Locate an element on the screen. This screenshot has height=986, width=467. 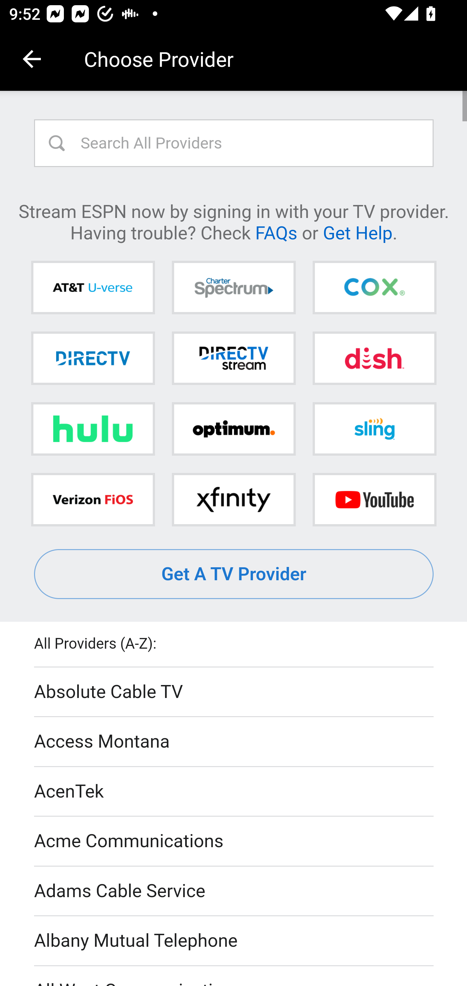
Get Help is located at coordinates (358, 232).